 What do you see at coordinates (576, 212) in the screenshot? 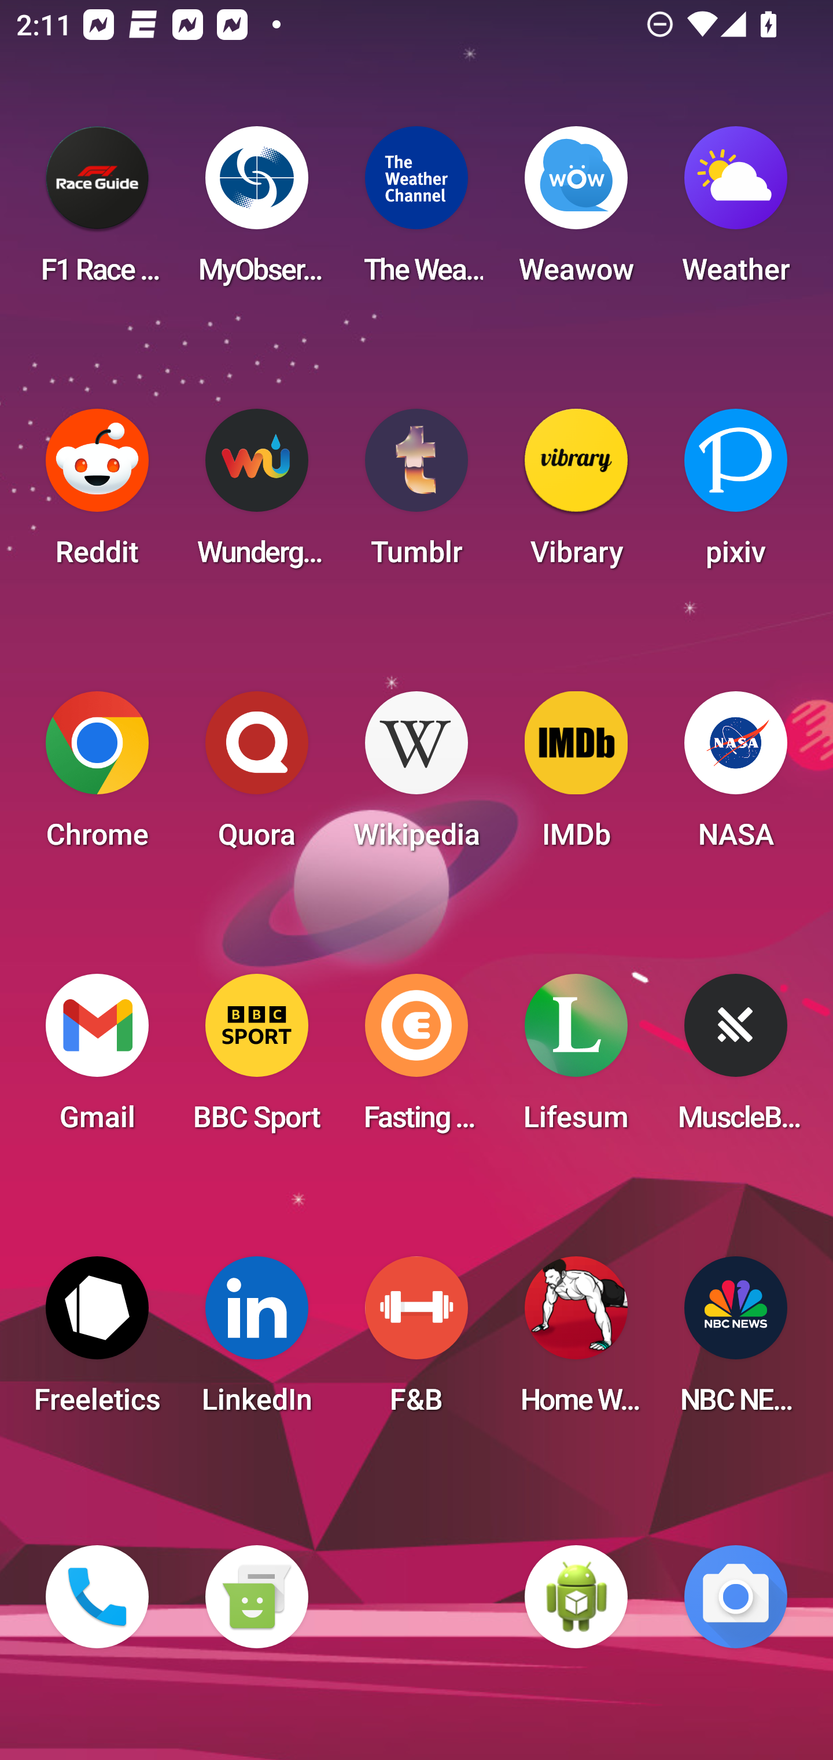
I see `Weawow` at bounding box center [576, 212].